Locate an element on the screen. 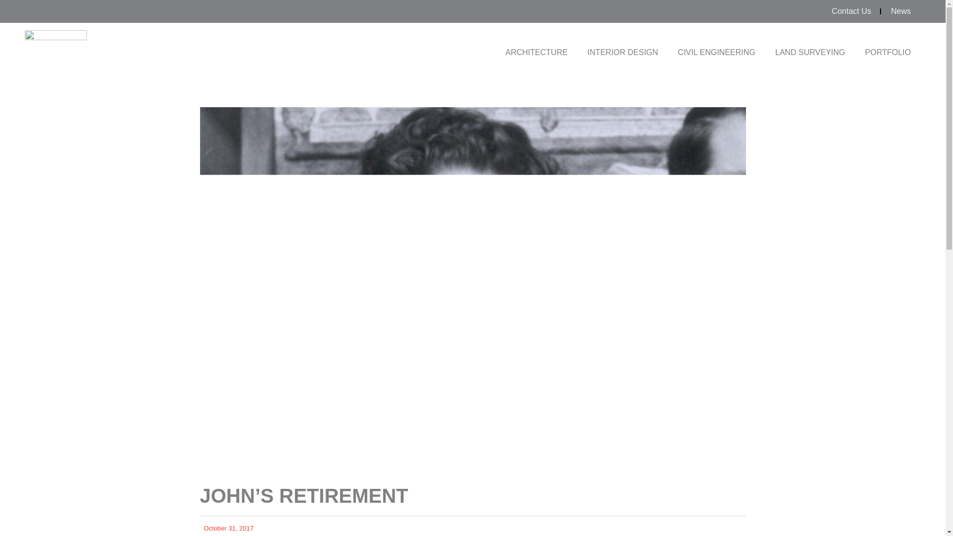 The image size is (953, 536). INTERIOR DESIGN is located at coordinates (622, 53).